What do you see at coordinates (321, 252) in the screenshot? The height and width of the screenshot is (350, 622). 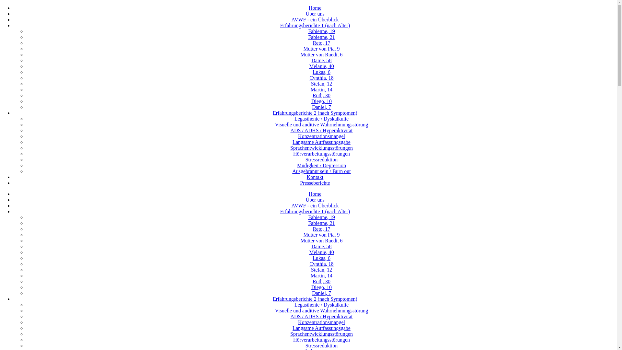 I see `Melanie, 40` at bounding box center [321, 252].